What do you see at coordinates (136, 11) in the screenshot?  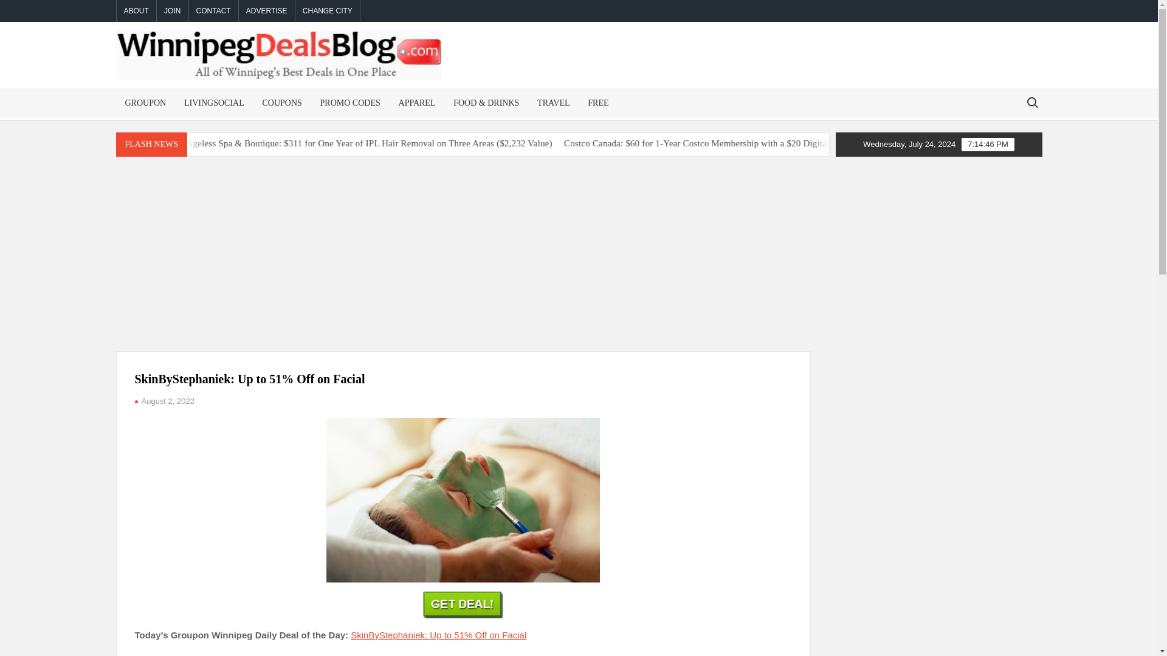 I see `ABOUT` at bounding box center [136, 11].